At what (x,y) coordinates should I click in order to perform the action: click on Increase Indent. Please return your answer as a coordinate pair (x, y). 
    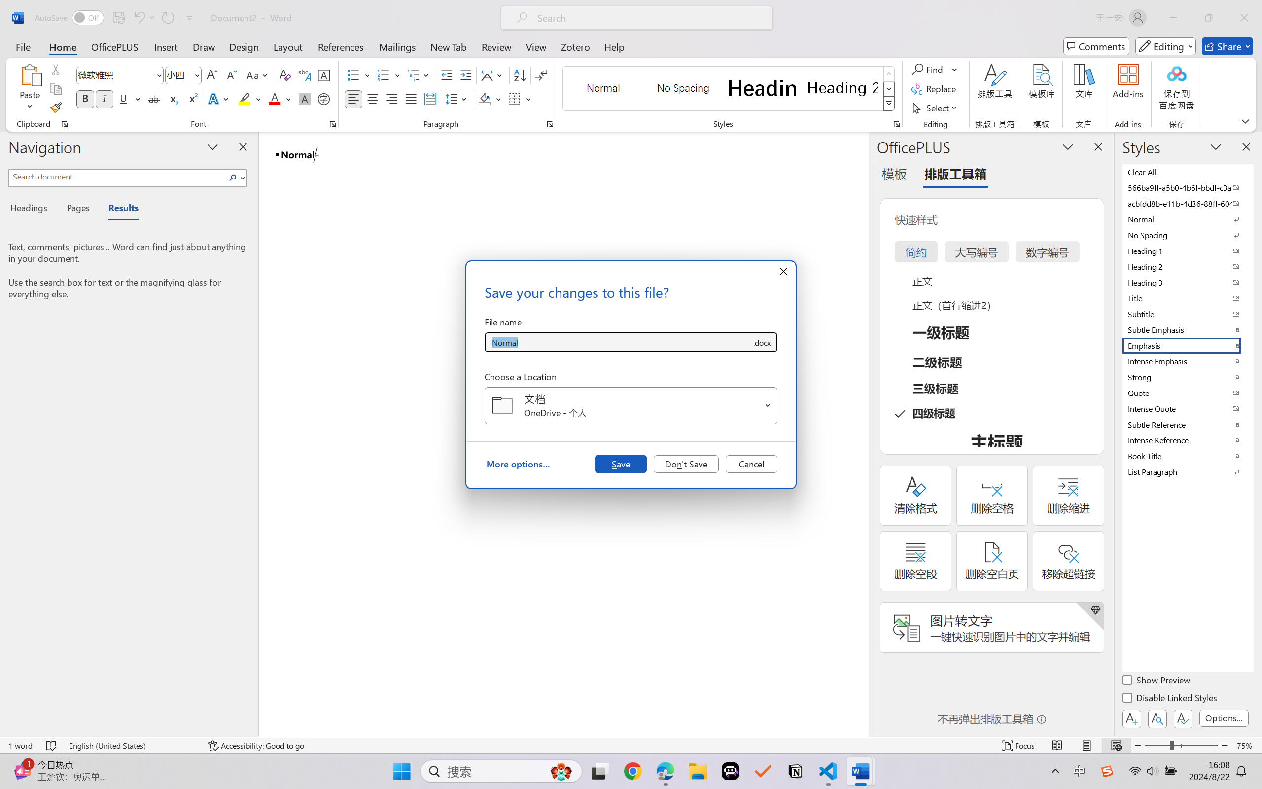
    Looking at the image, I should click on (465, 75).